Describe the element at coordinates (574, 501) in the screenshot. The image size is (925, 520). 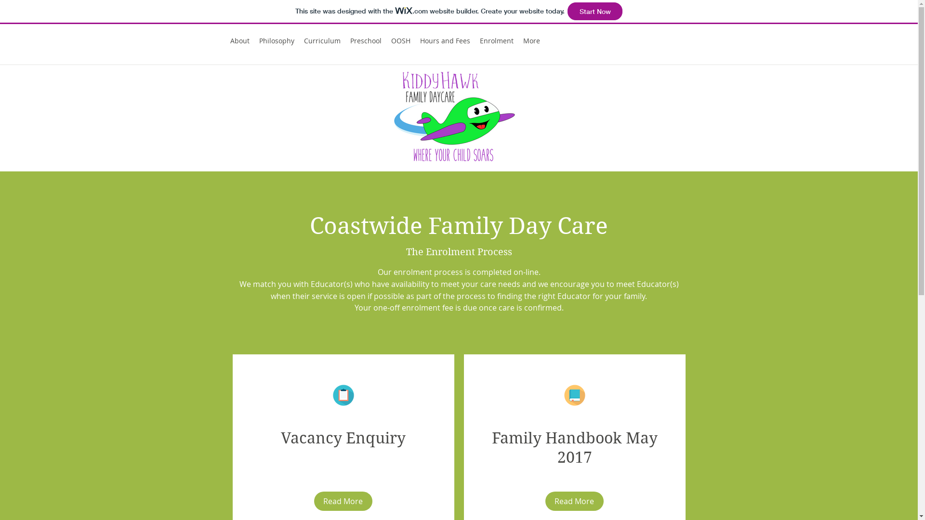
I see `Read More` at that location.